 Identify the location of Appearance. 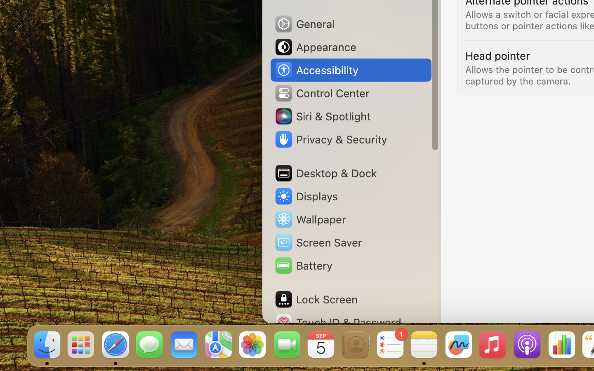
(315, 47).